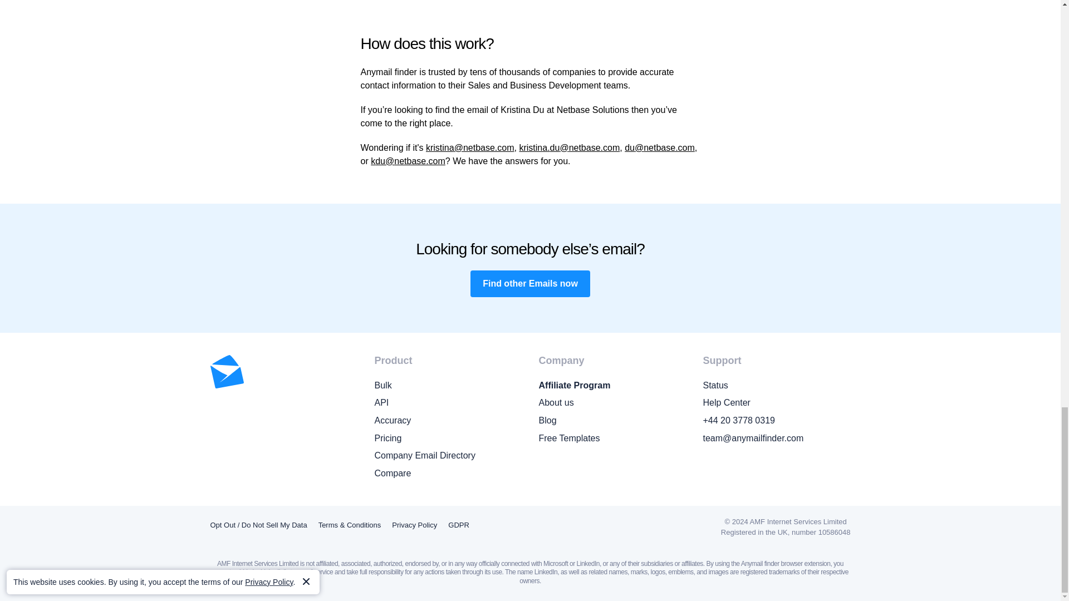 The height and width of the screenshot is (601, 1069). I want to click on Company Email Directory, so click(448, 455).